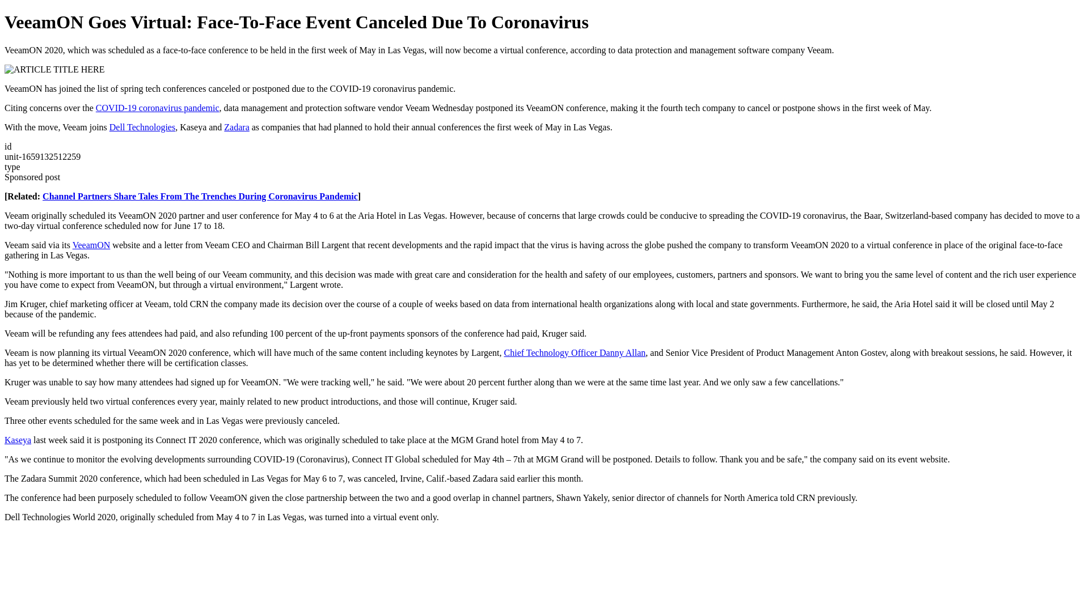  I want to click on Dell Technologies, so click(142, 127).